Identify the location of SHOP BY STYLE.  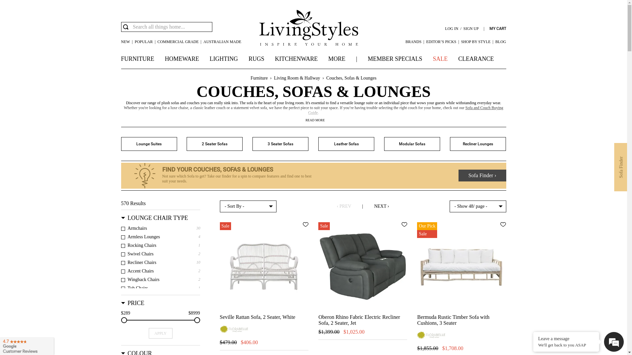
(476, 42).